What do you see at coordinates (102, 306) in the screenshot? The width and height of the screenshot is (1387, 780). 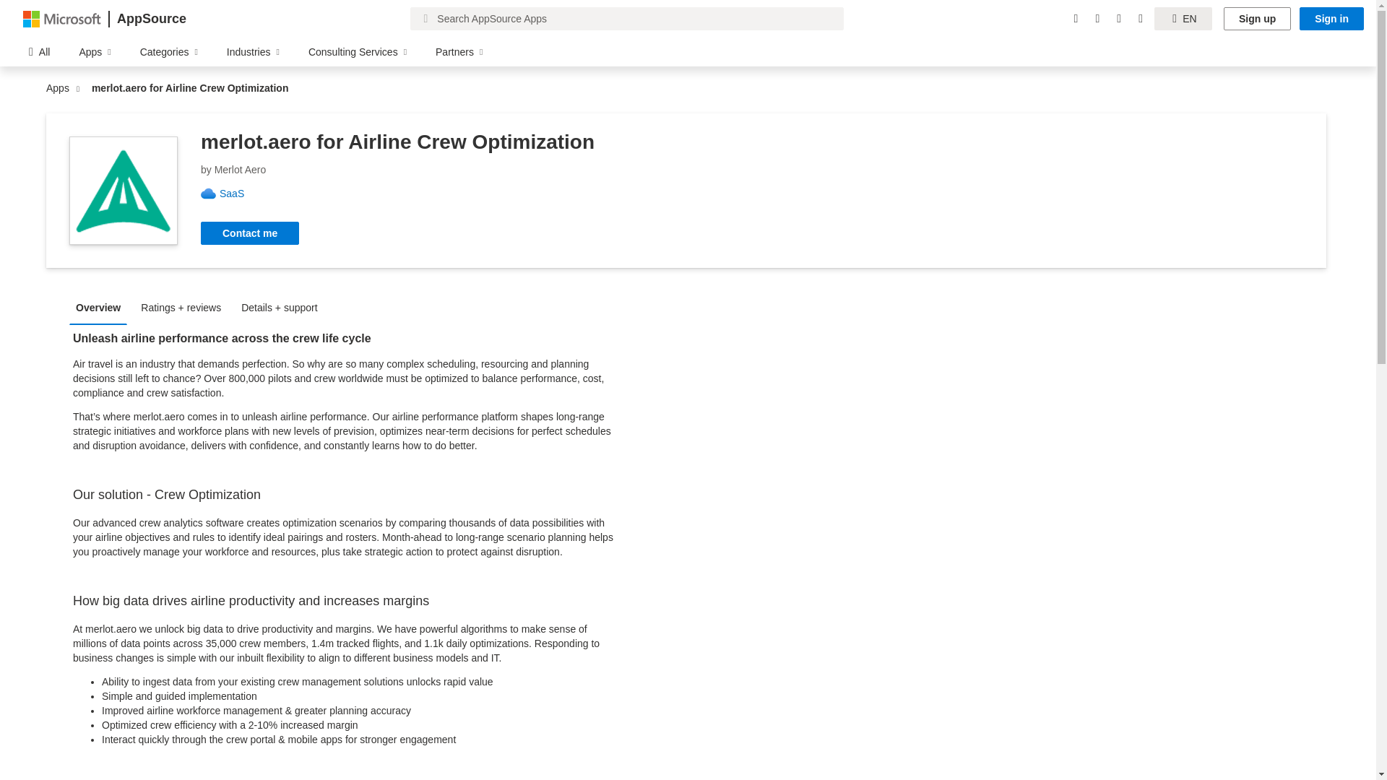 I see `Overview` at bounding box center [102, 306].